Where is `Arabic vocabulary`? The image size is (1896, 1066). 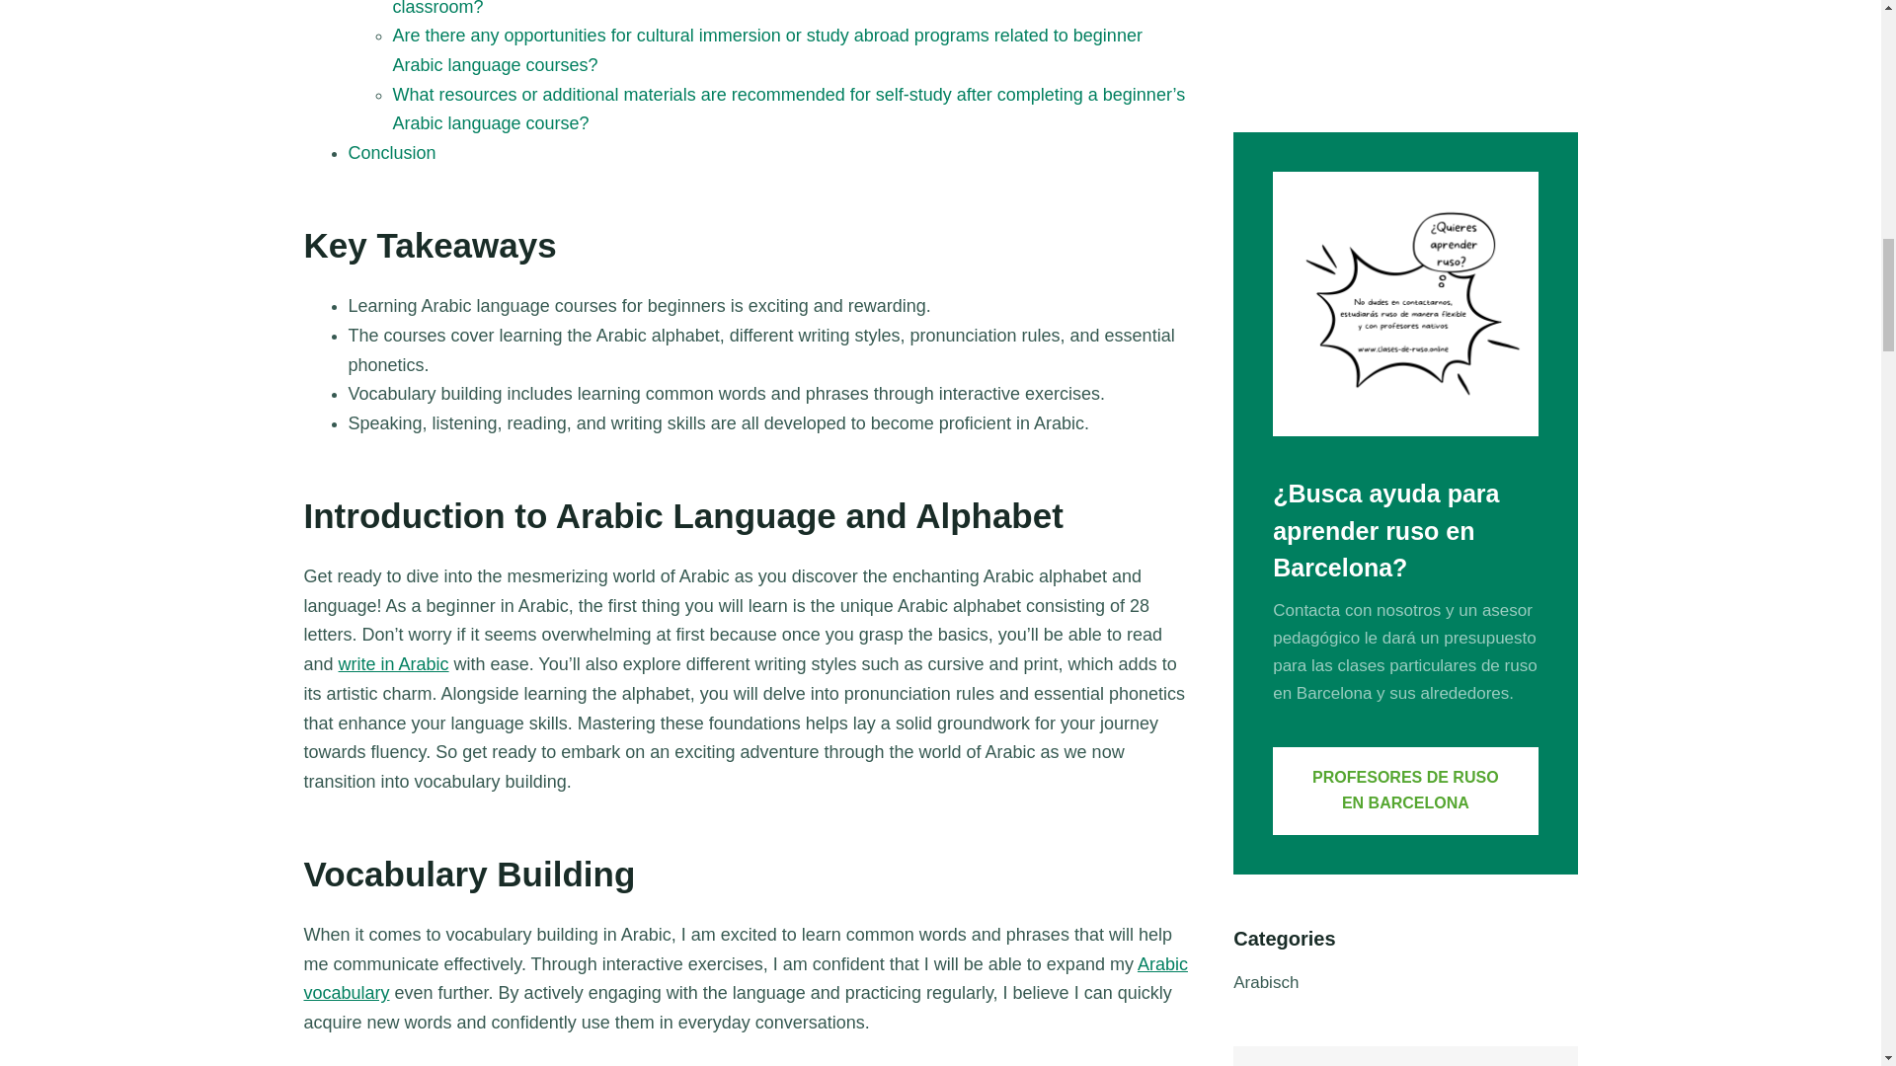
Arabic vocabulary is located at coordinates (746, 979).